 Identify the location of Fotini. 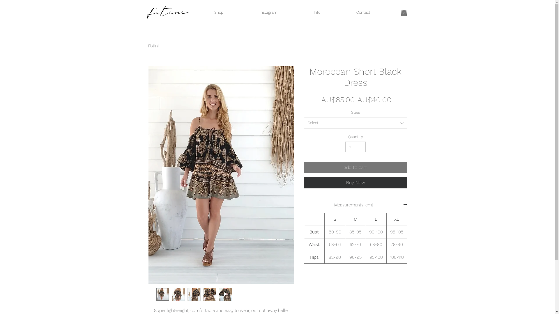
(153, 46).